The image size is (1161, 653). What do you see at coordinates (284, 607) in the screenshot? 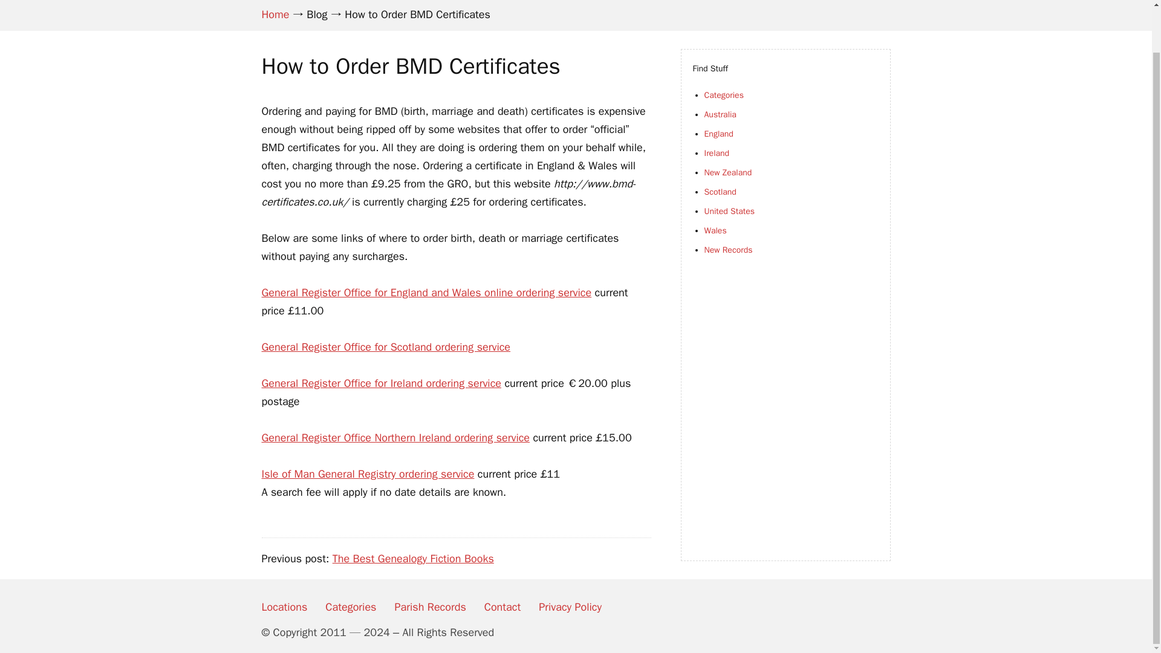
I see `Locations` at bounding box center [284, 607].